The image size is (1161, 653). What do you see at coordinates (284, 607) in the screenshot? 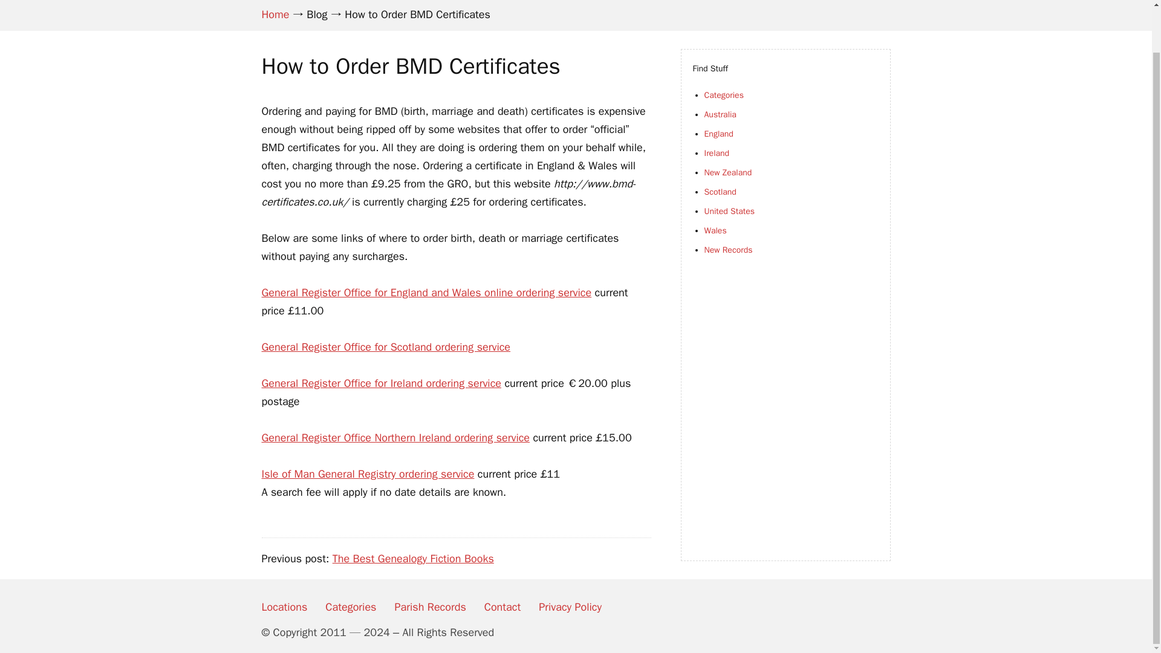
I see `Locations` at bounding box center [284, 607].